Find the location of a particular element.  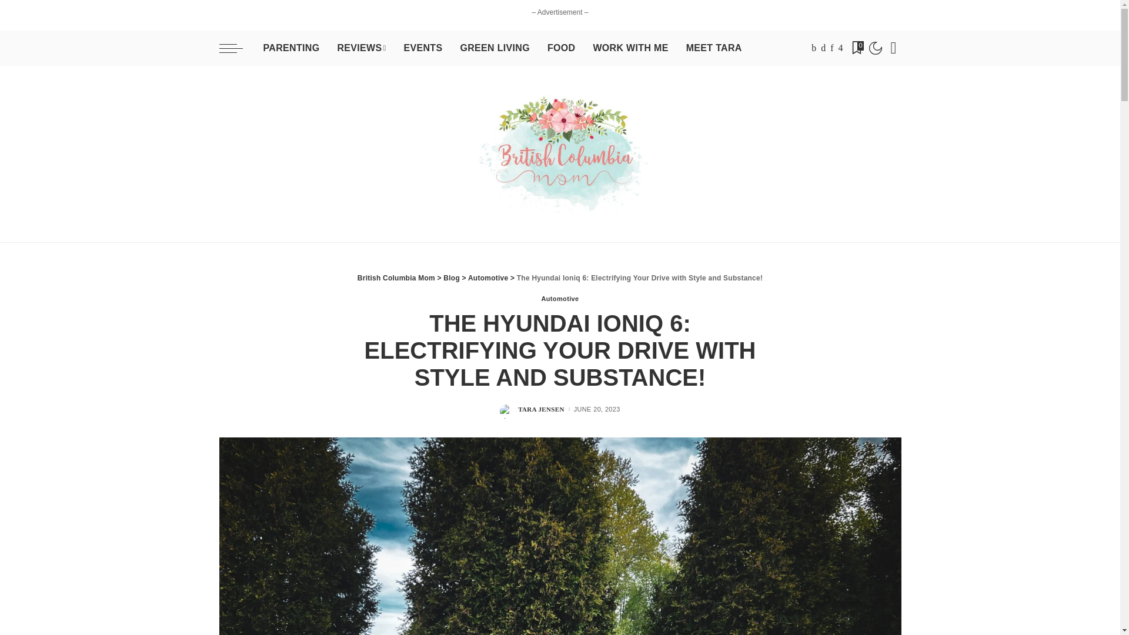

British Columbia Mom is located at coordinates (560, 154).